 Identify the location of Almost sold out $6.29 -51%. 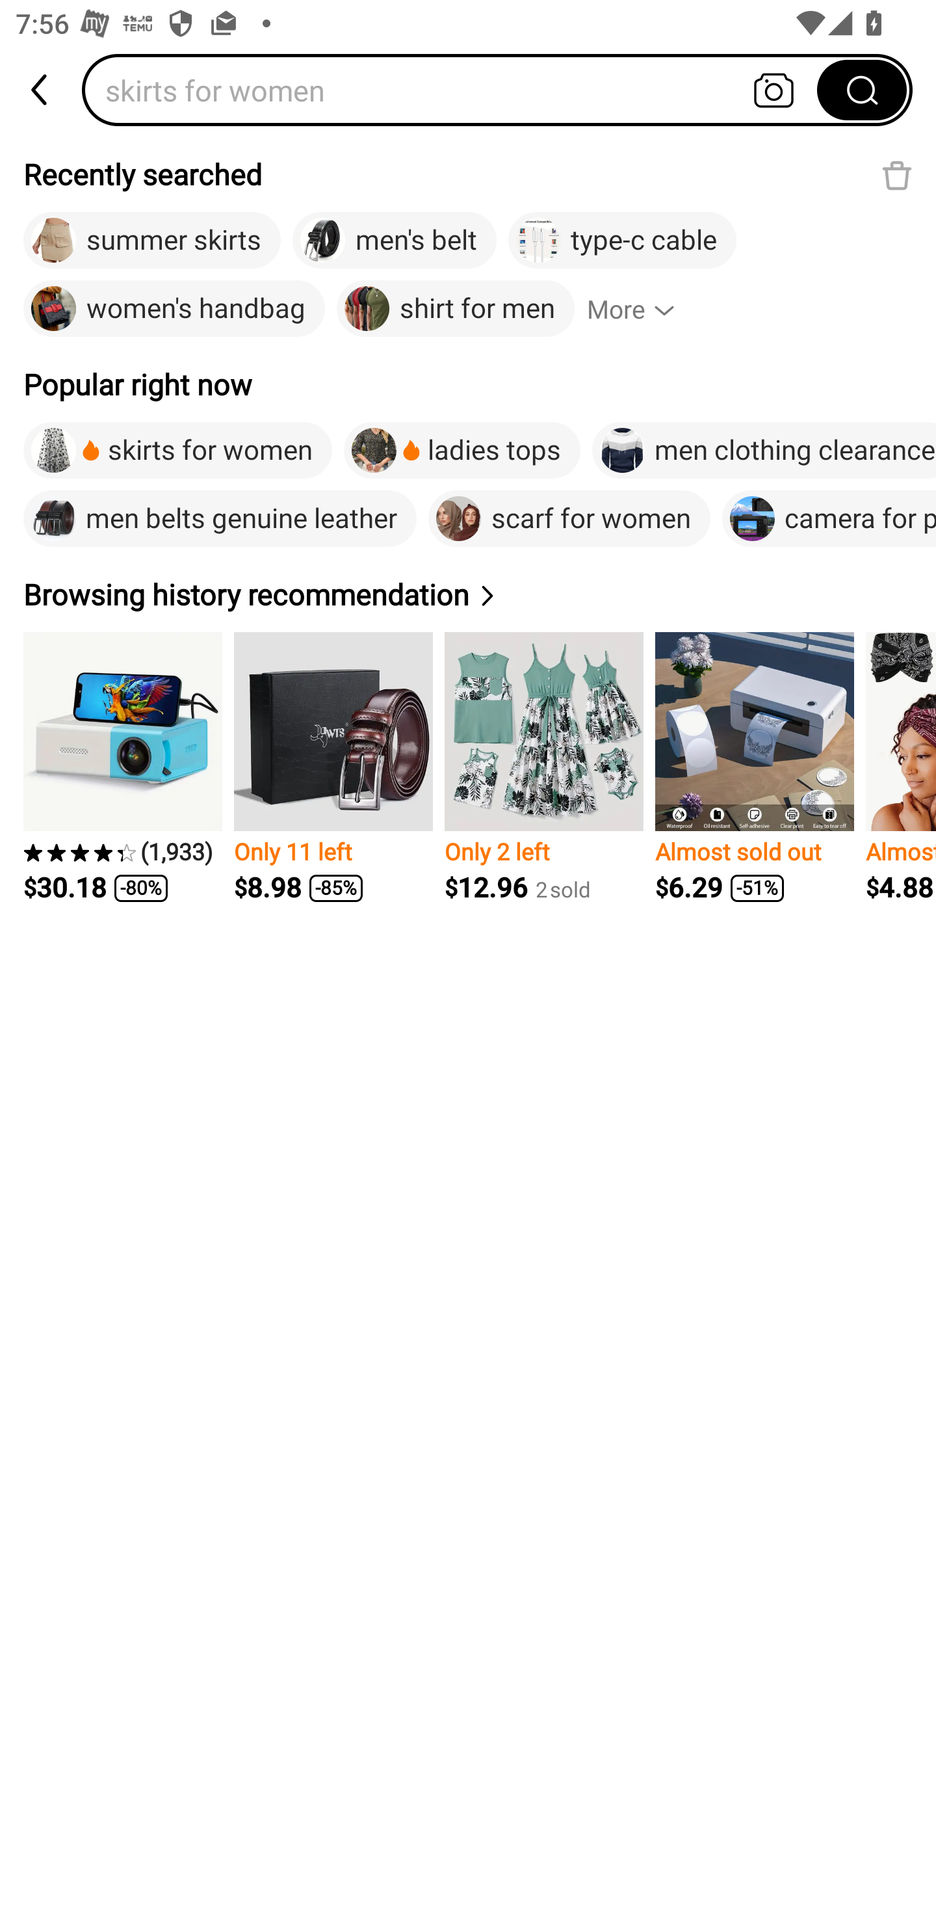
(754, 767).